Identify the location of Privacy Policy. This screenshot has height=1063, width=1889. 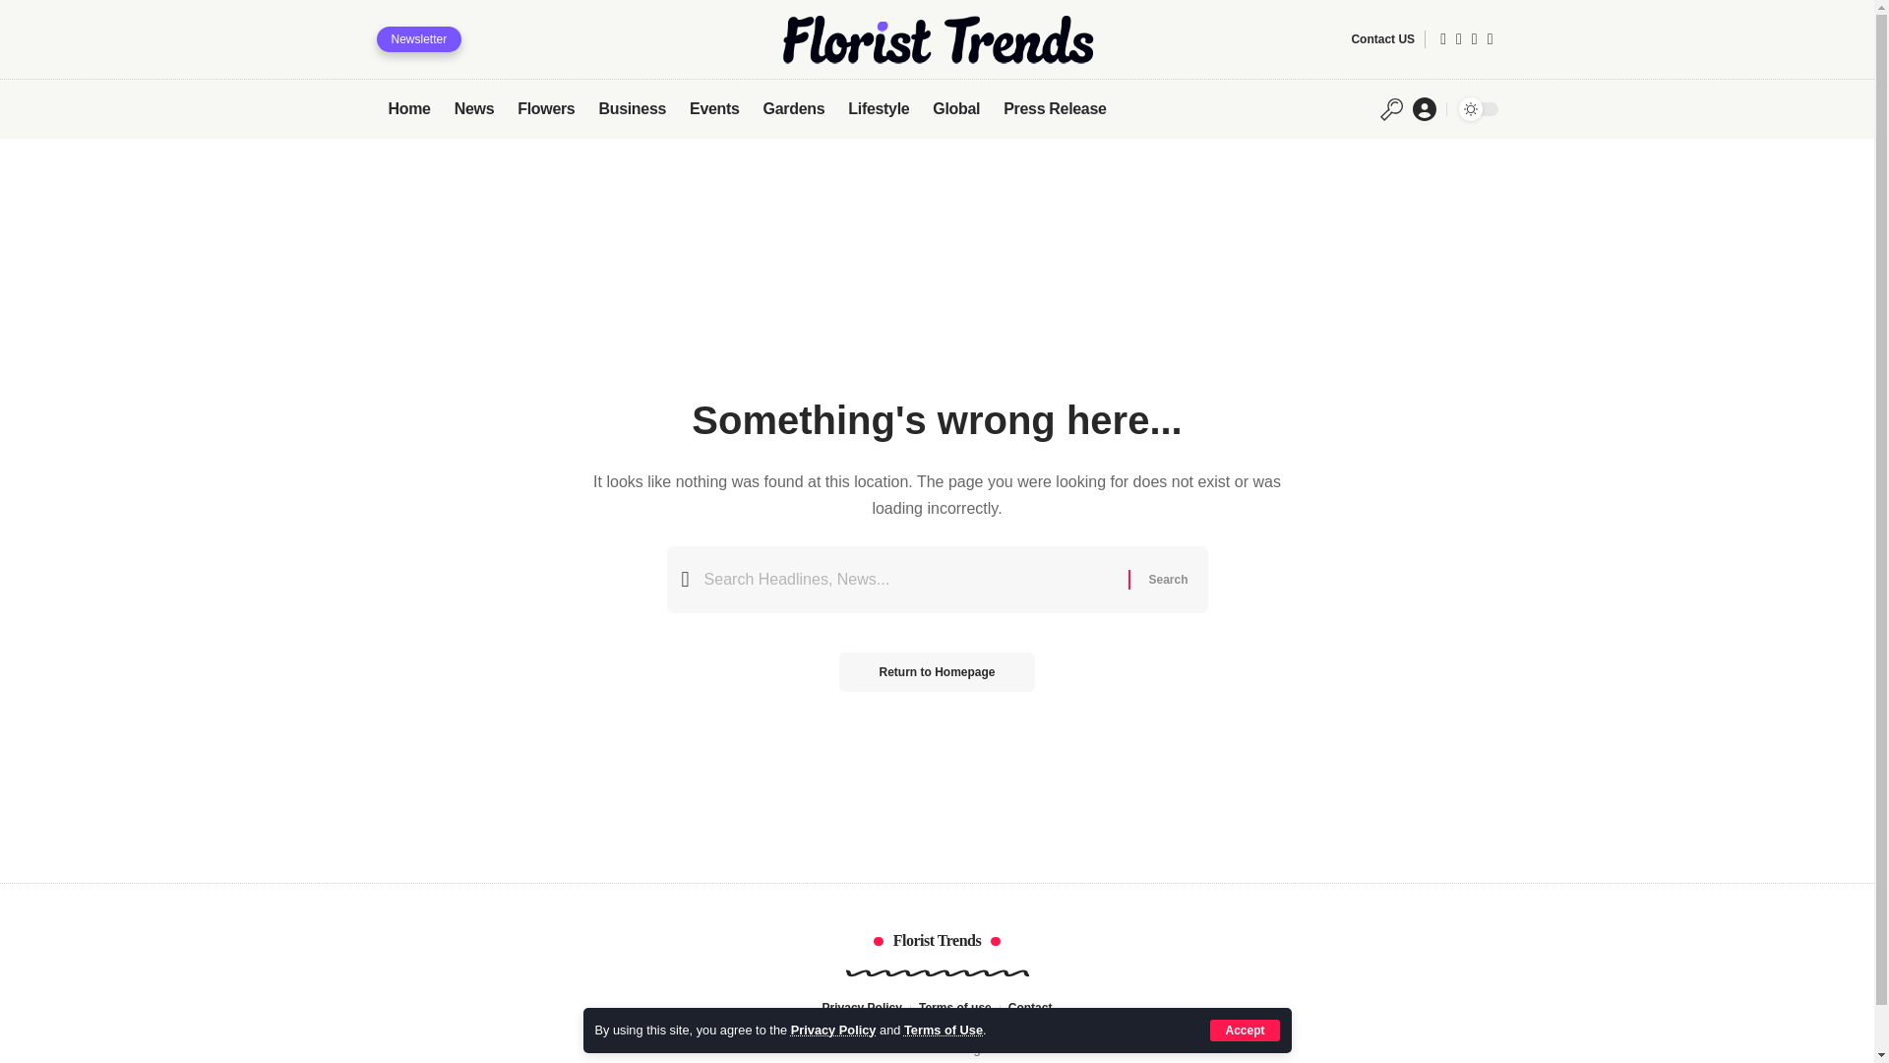
(833, 1030).